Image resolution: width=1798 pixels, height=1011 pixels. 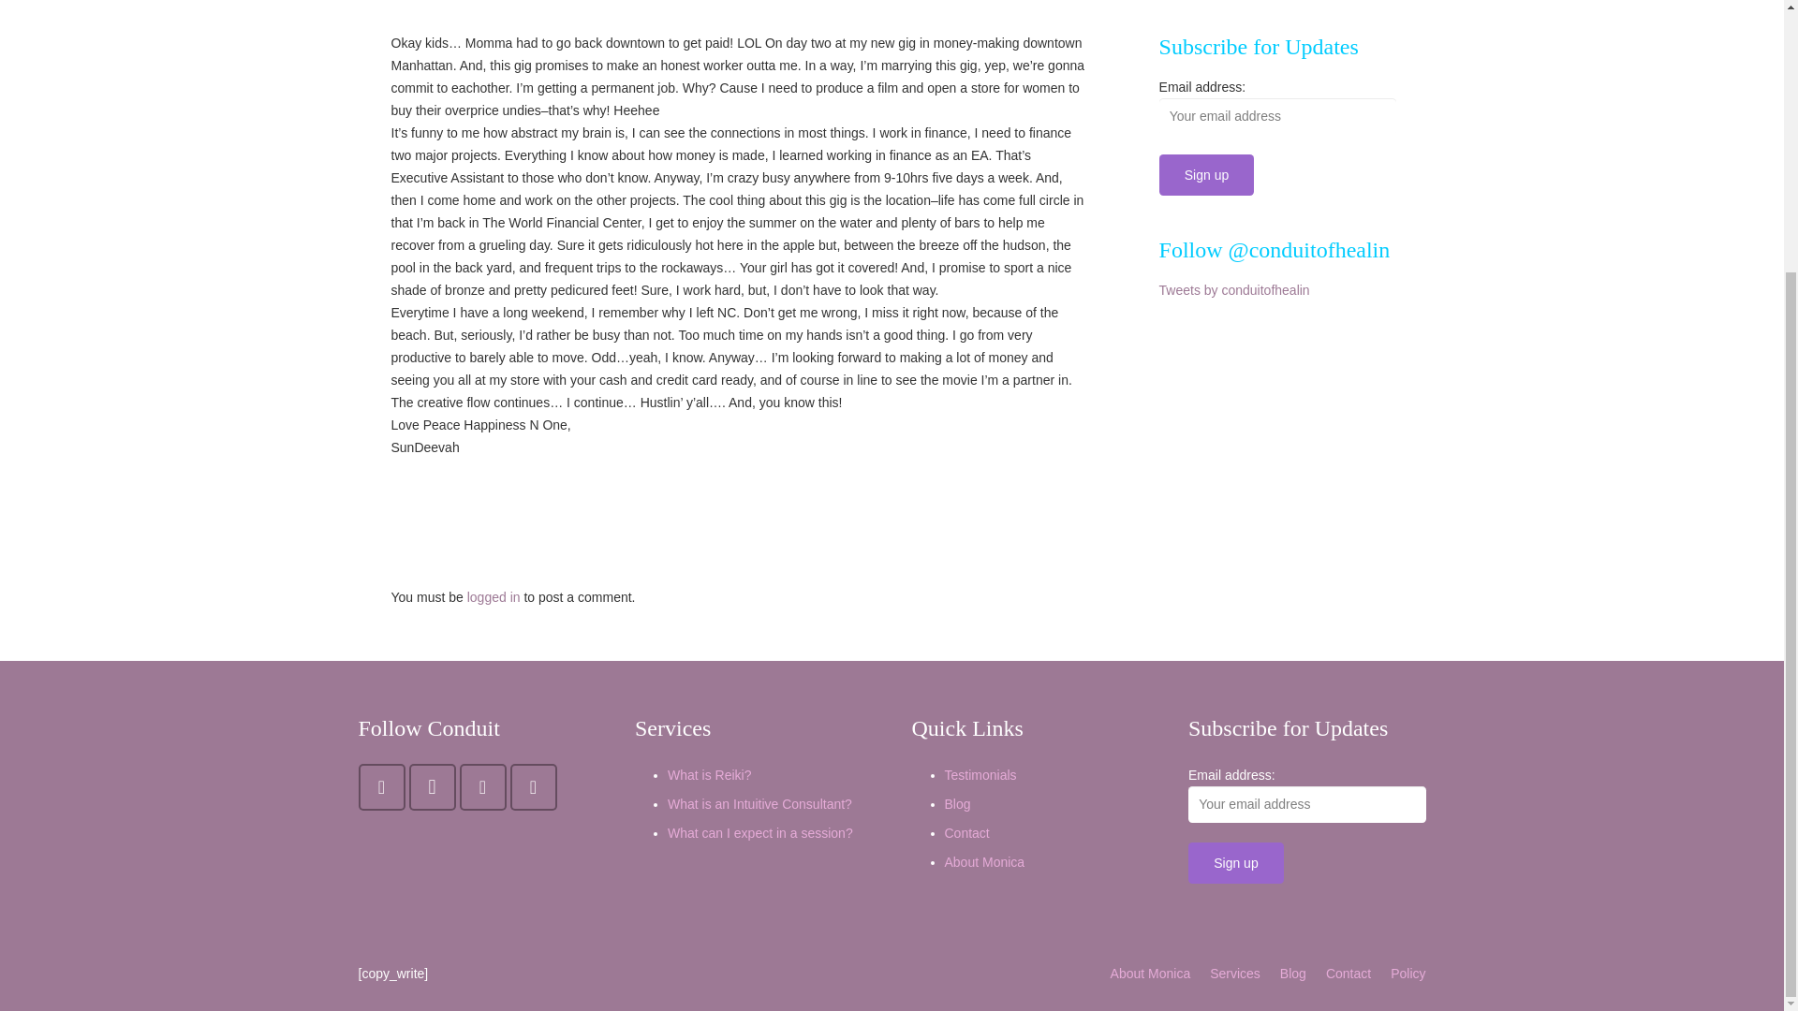 What do you see at coordinates (980, 774) in the screenshot?
I see `Testimonials` at bounding box center [980, 774].